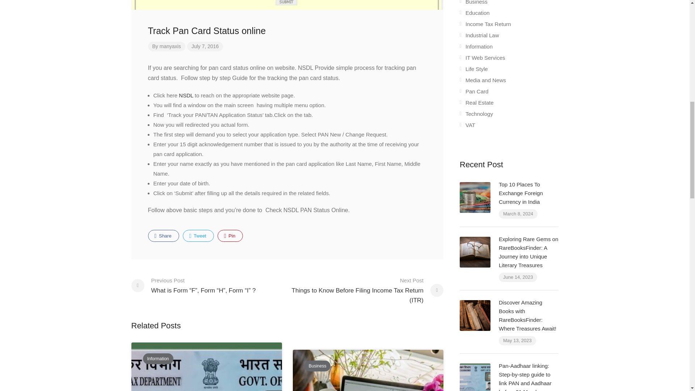  What do you see at coordinates (198, 236) in the screenshot?
I see `Tweet` at bounding box center [198, 236].